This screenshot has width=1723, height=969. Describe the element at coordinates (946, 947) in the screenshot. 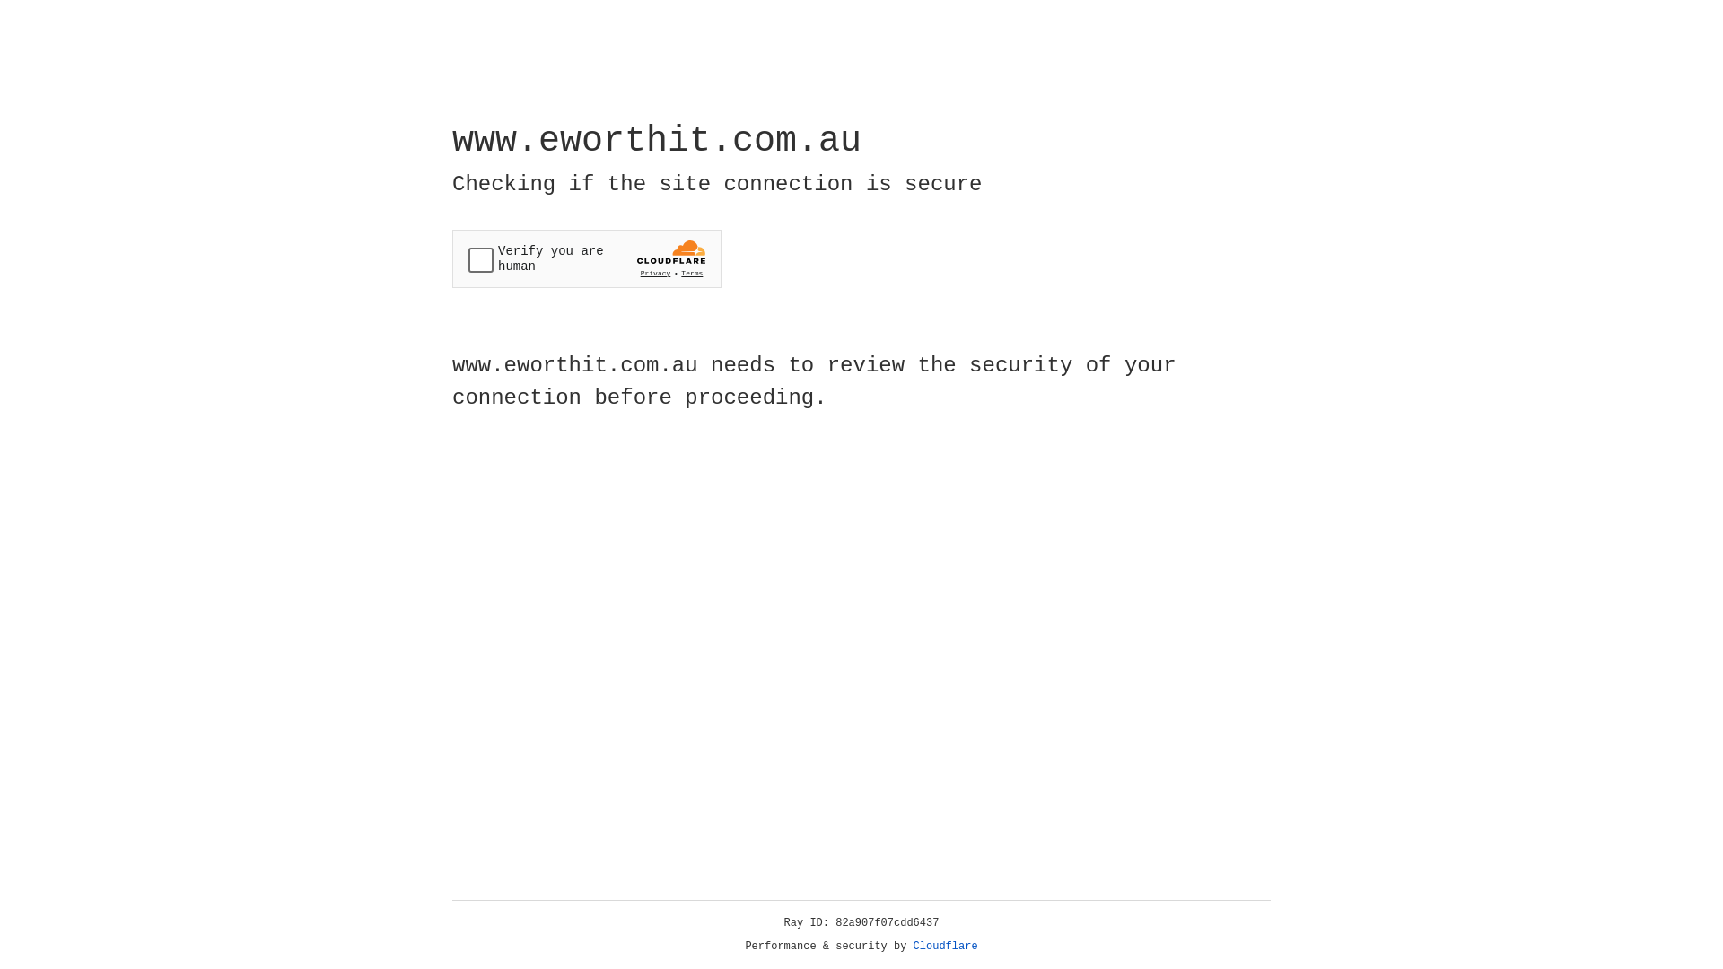

I see `Cloudflare` at that location.